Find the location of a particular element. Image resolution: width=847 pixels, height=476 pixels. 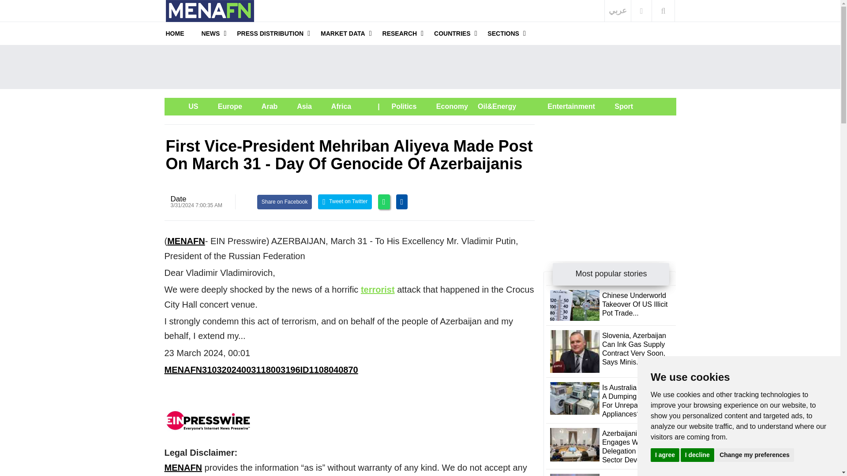

Posts by NewEdge is located at coordinates (178, 199).